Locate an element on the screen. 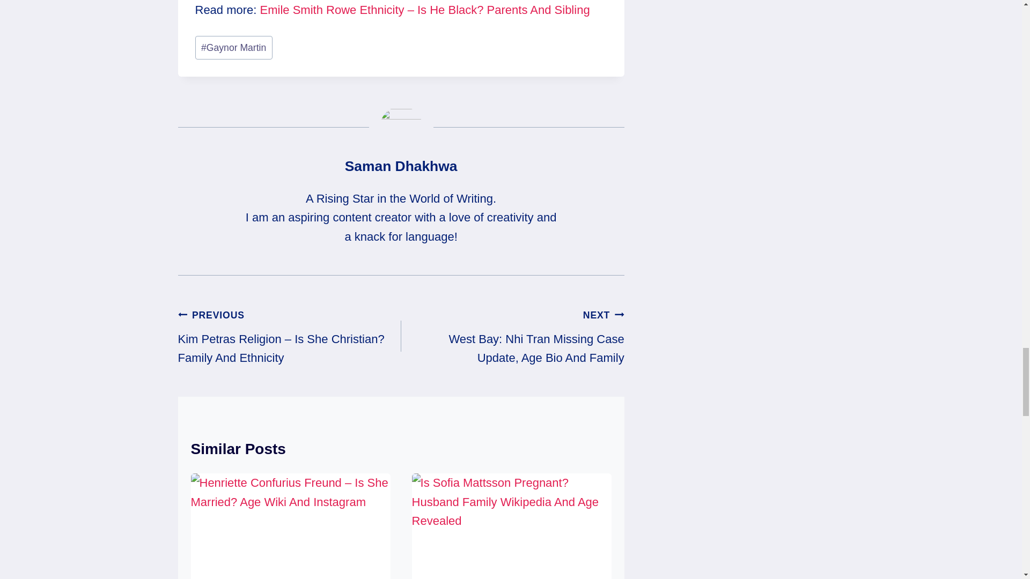 This screenshot has width=1030, height=579. Saman Dhakhwa is located at coordinates (401, 166).